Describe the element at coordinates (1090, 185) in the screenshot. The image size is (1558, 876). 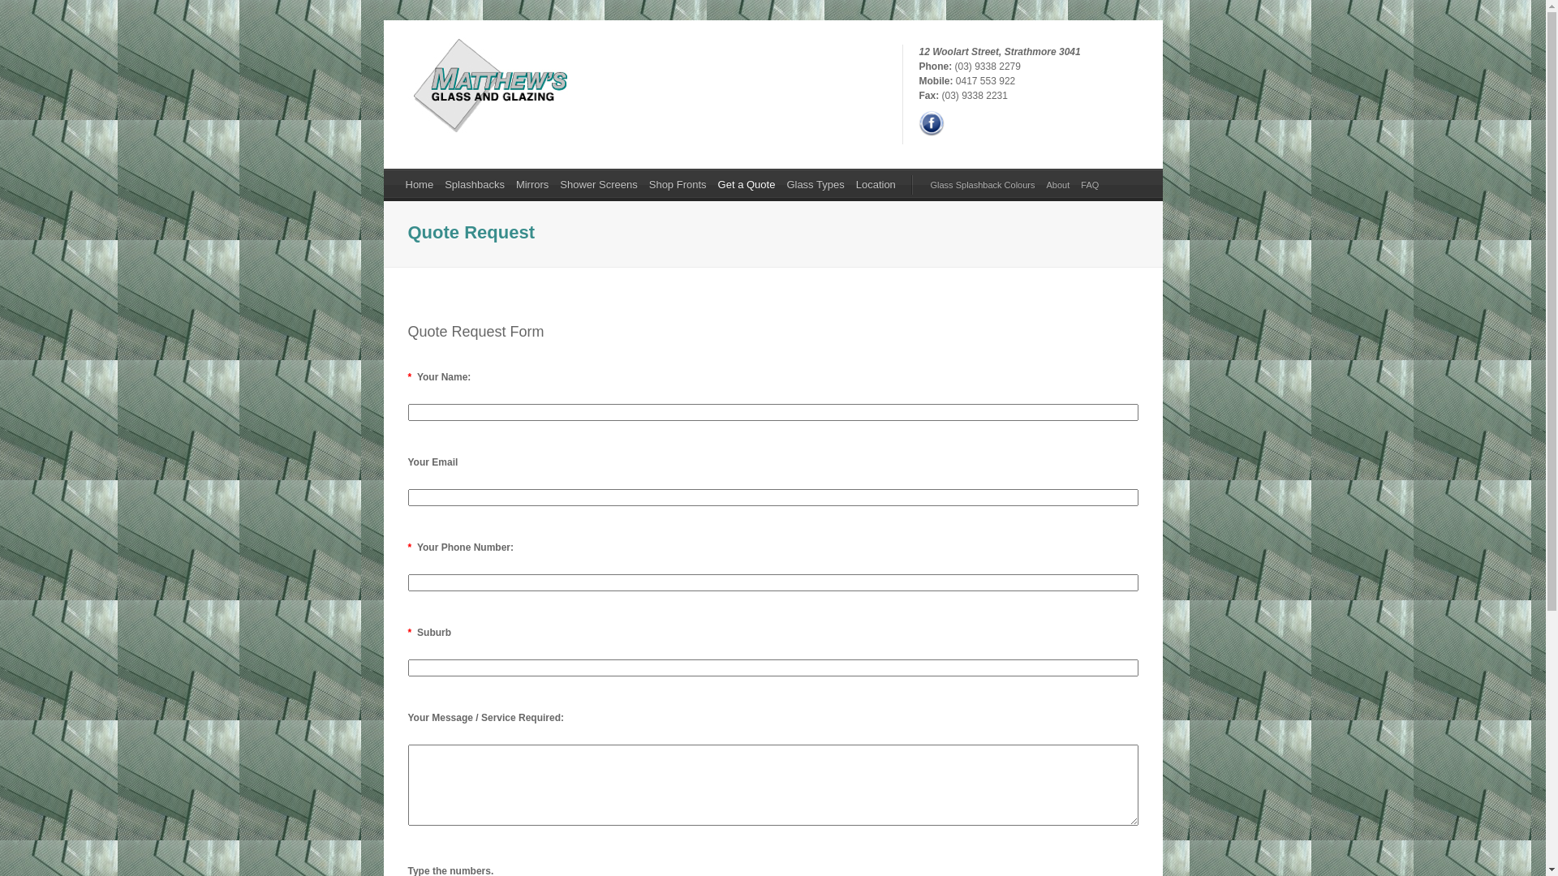
I see `FAQ` at that location.